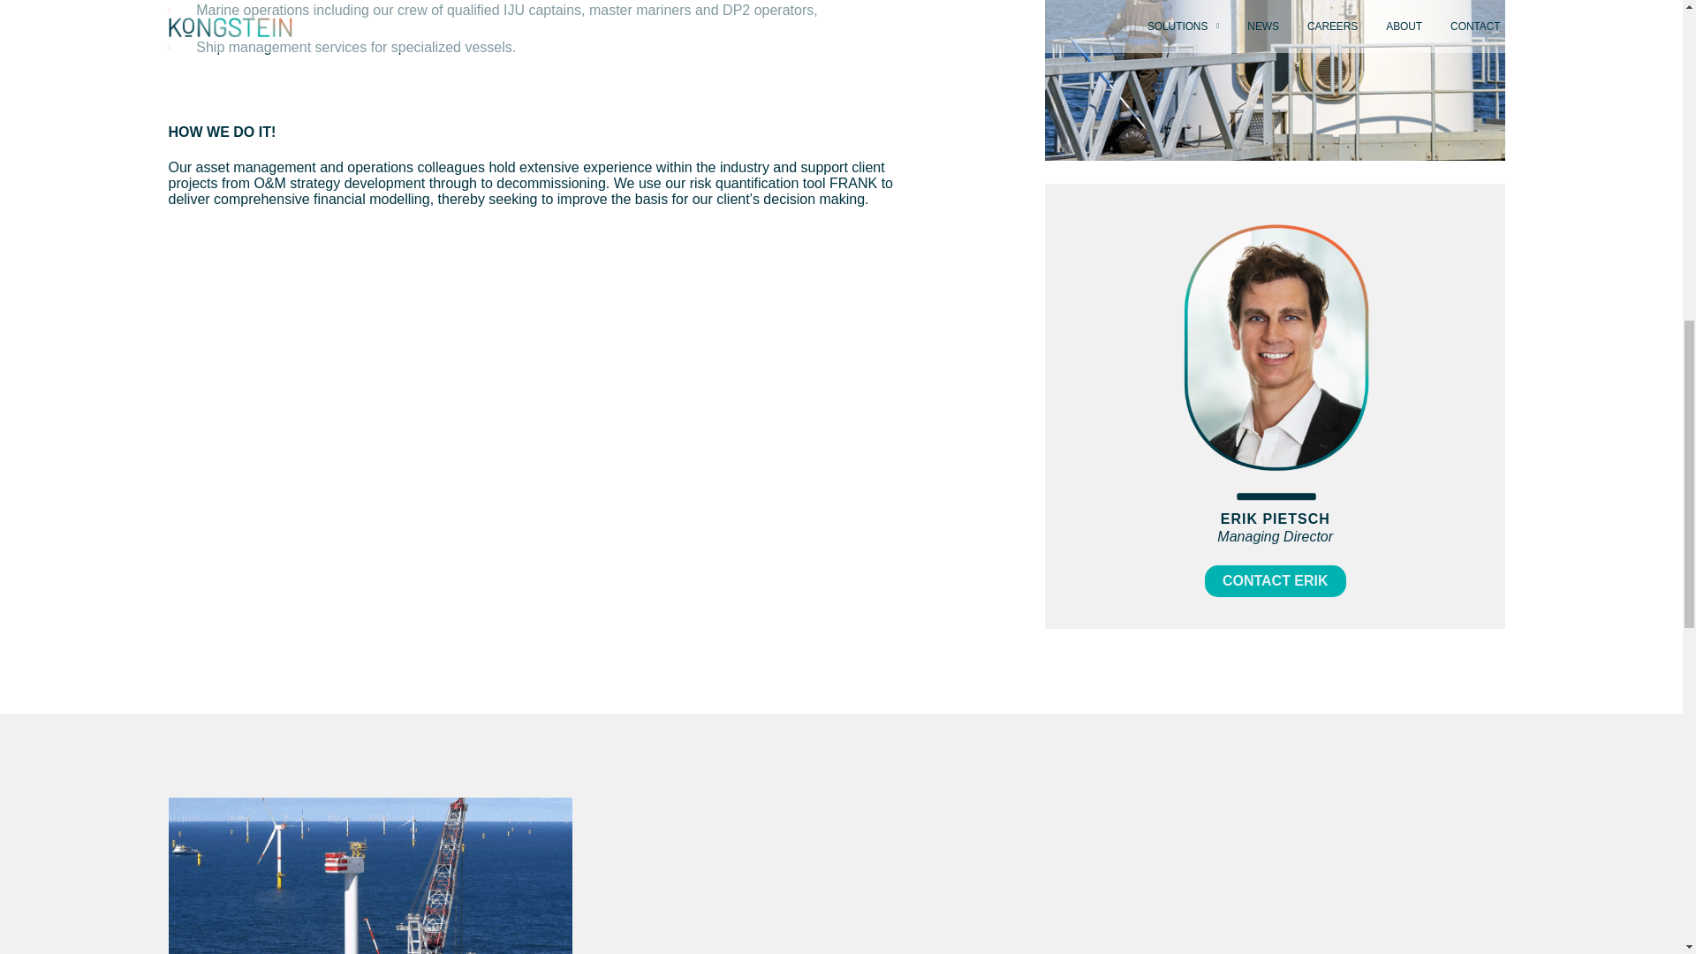 This screenshot has height=954, width=1696. I want to click on CONTACT ERIK, so click(1276, 581).